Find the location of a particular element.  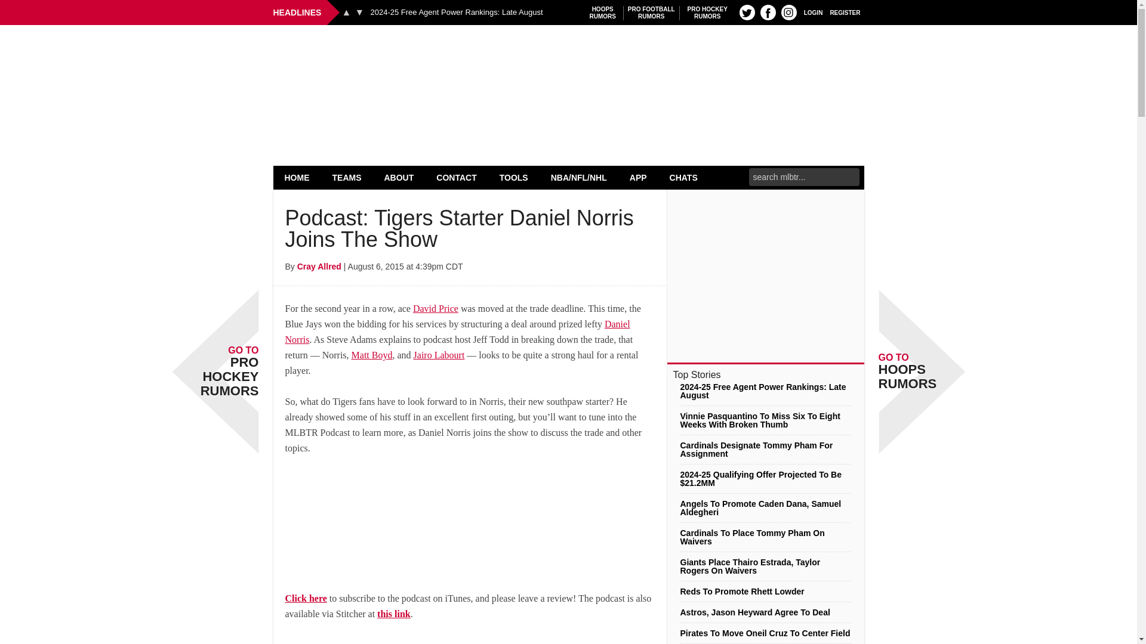

Previous is located at coordinates (603, 13).